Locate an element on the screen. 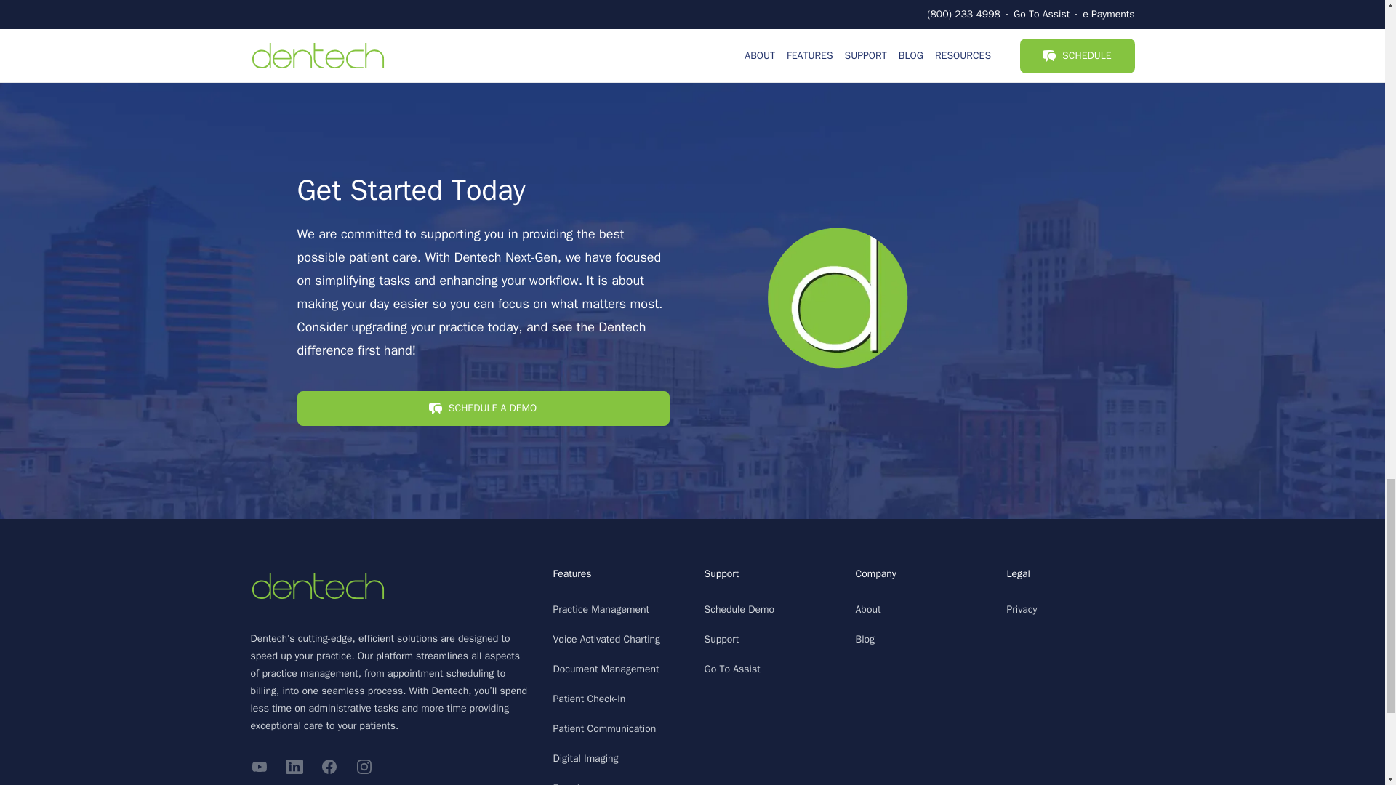  Instagram is located at coordinates (364, 767).